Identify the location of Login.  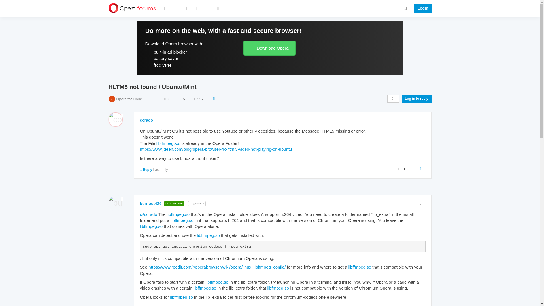
(421, 8).